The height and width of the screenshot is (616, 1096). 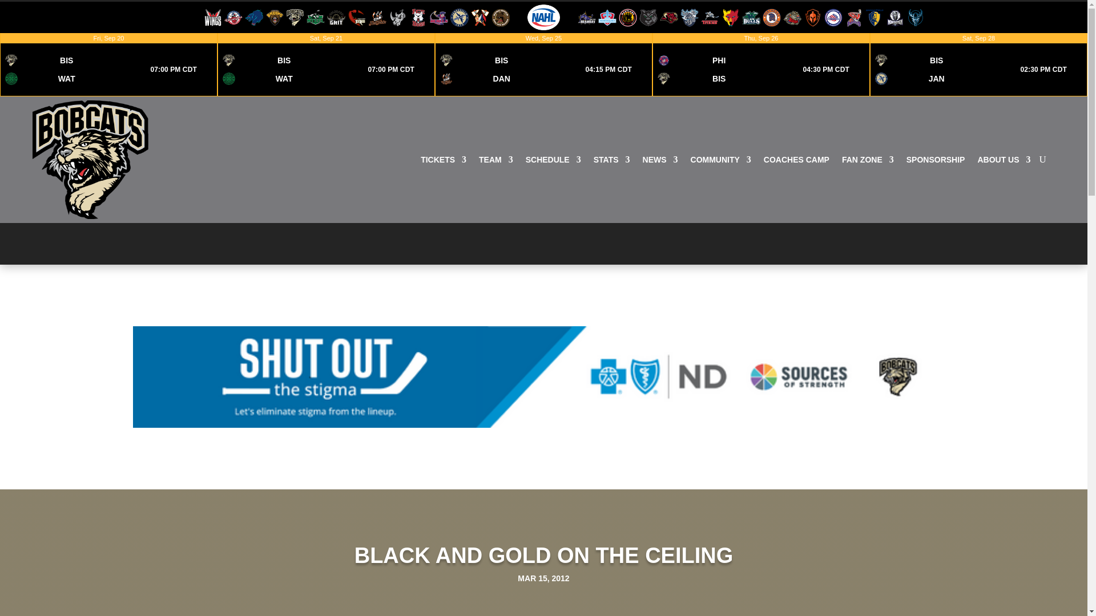 I want to click on Amarillo Wranglers, so click(x=761, y=64).